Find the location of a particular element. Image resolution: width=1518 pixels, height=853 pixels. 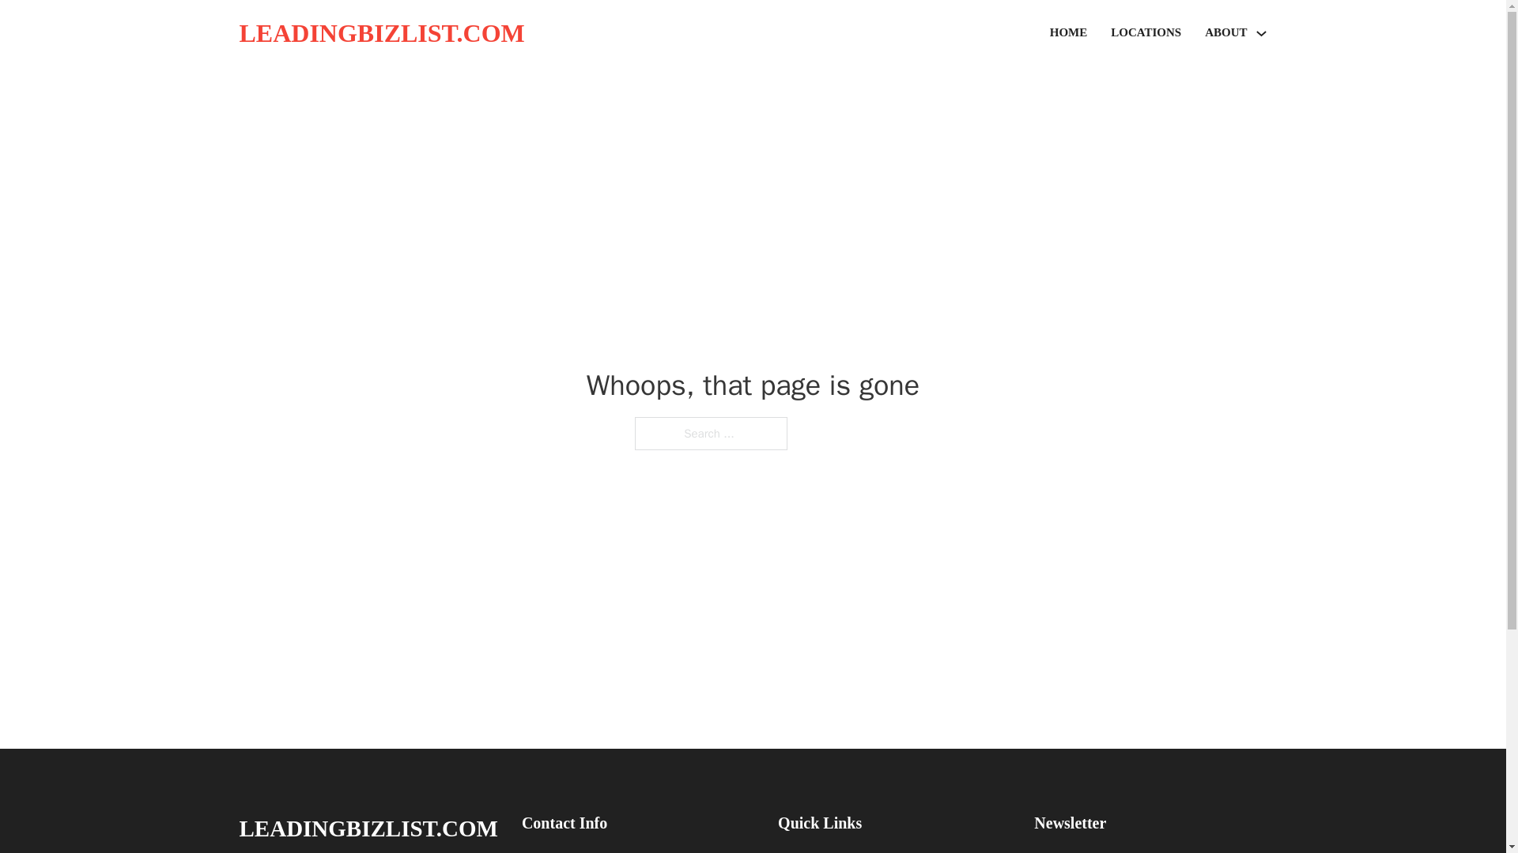

LOCATIONS is located at coordinates (1146, 33).